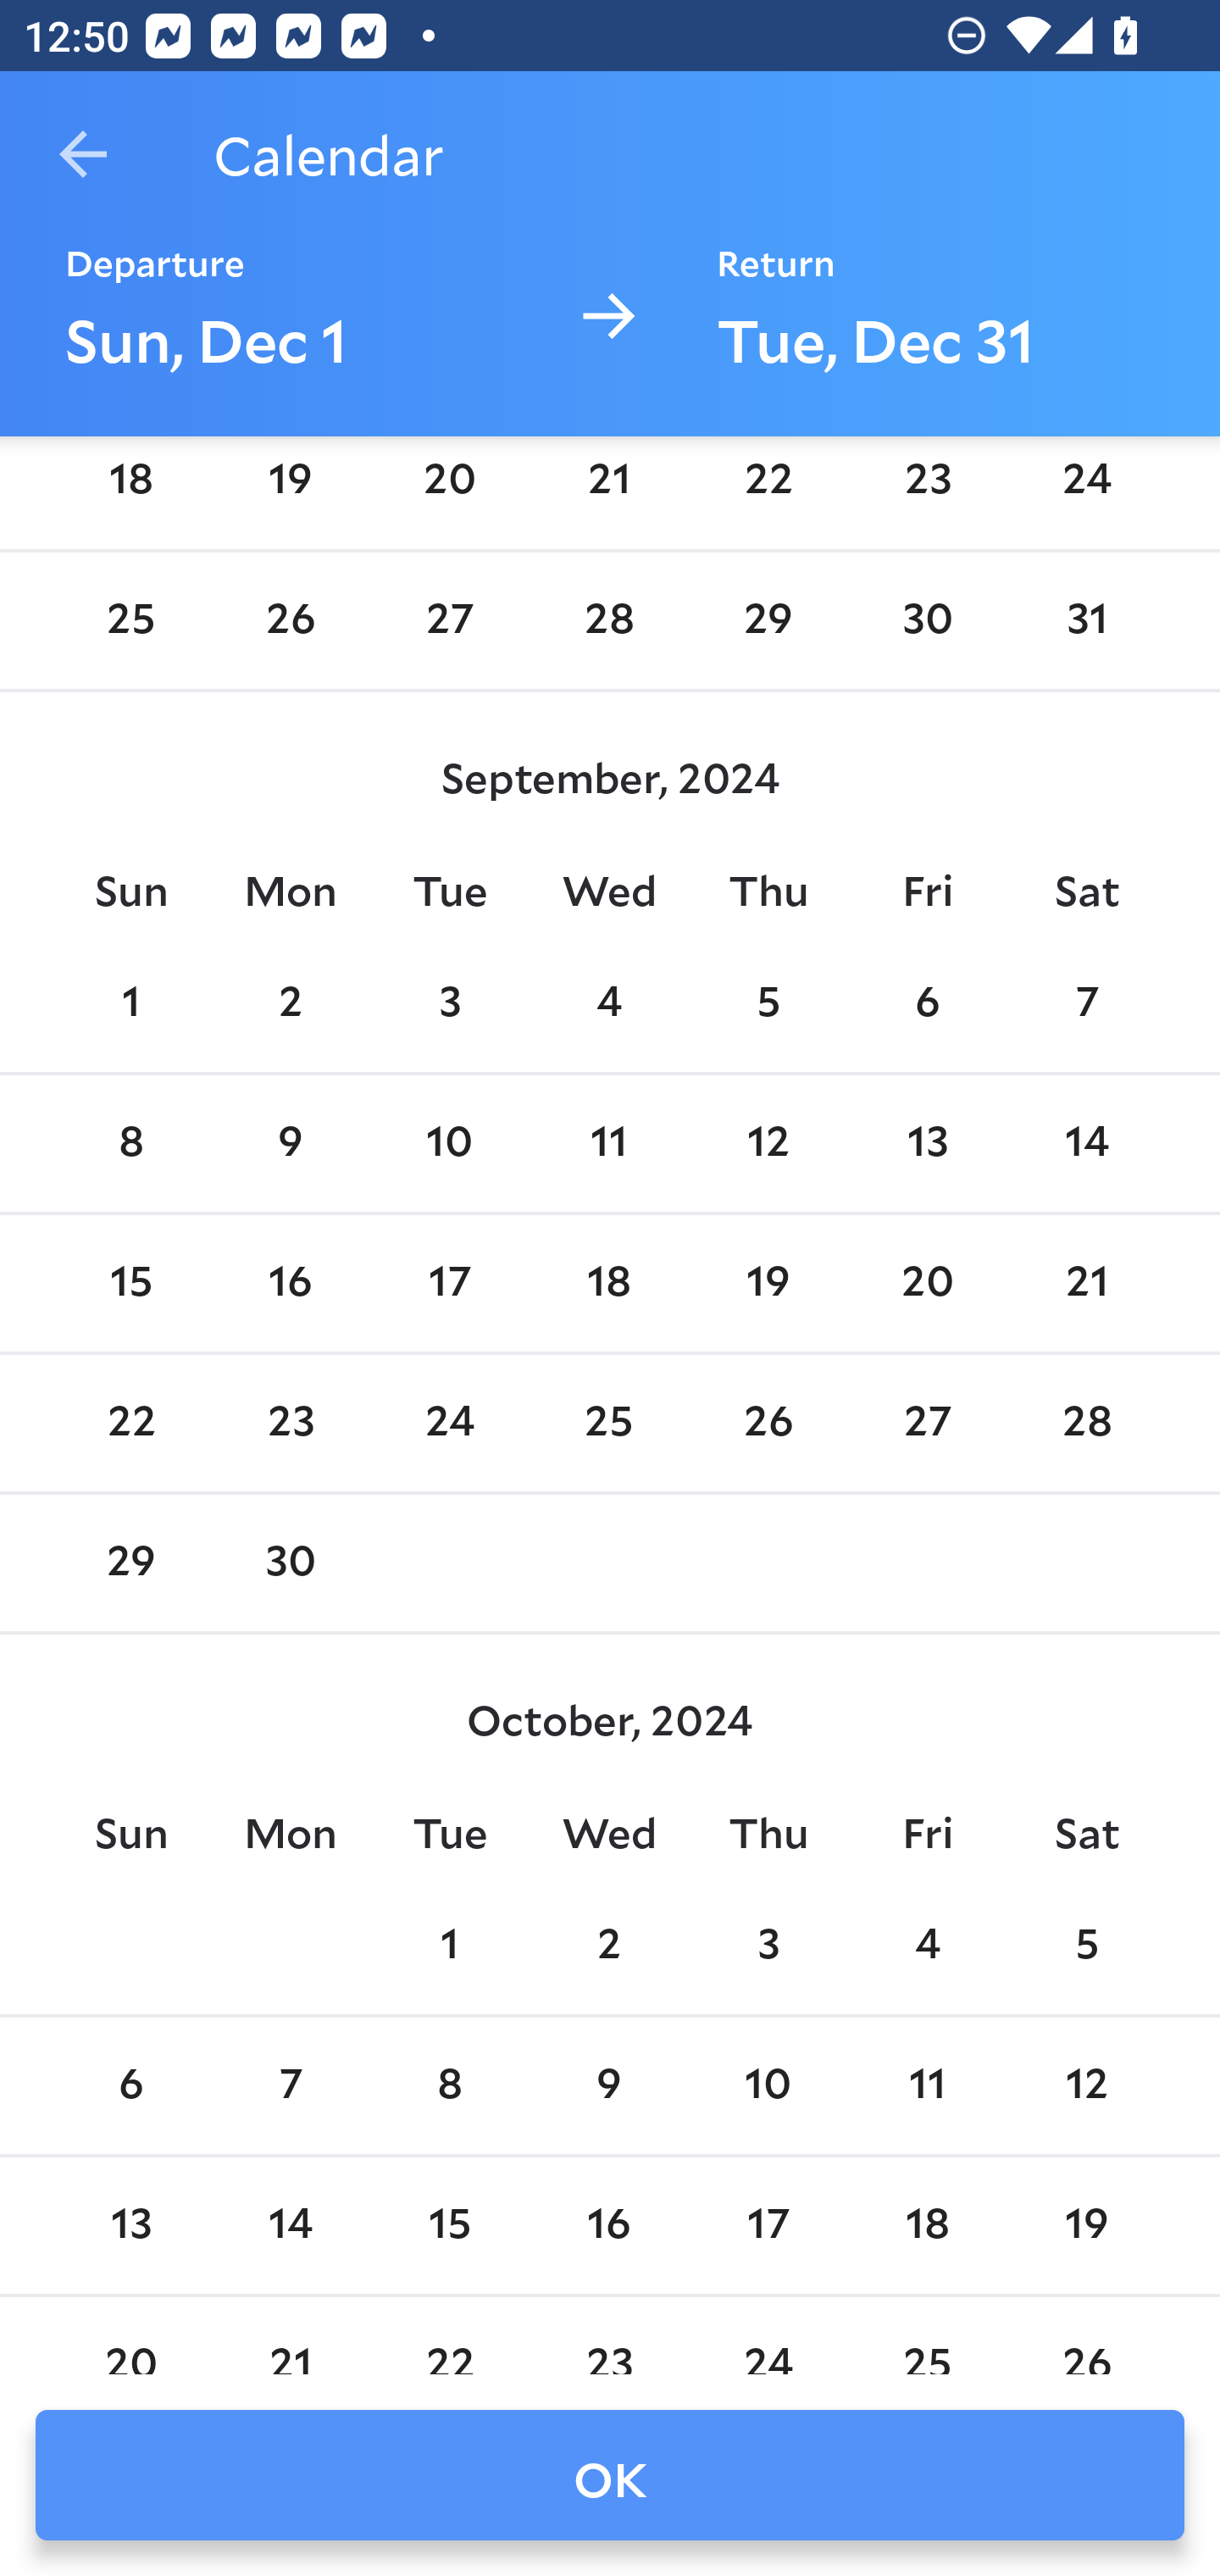 The width and height of the screenshot is (1220, 2576). What do you see at coordinates (768, 620) in the screenshot?
I see `29` at bounding box center [768, 620].